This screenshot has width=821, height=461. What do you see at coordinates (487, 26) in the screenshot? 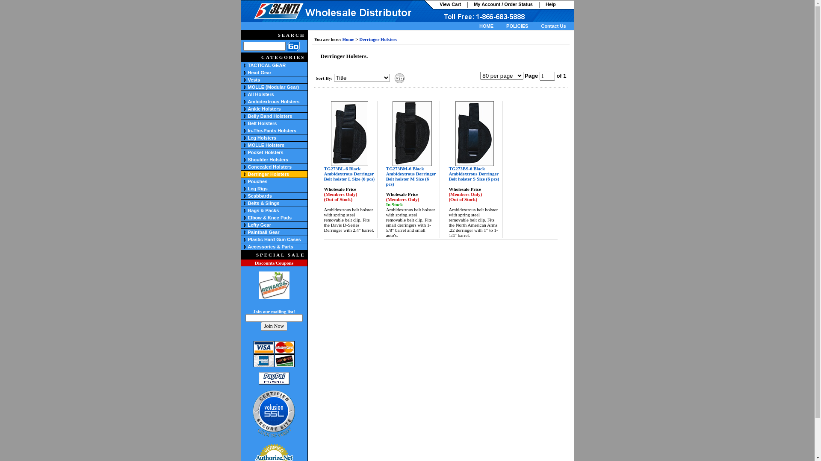
I see `HOME` at bounding box center [487, 26].